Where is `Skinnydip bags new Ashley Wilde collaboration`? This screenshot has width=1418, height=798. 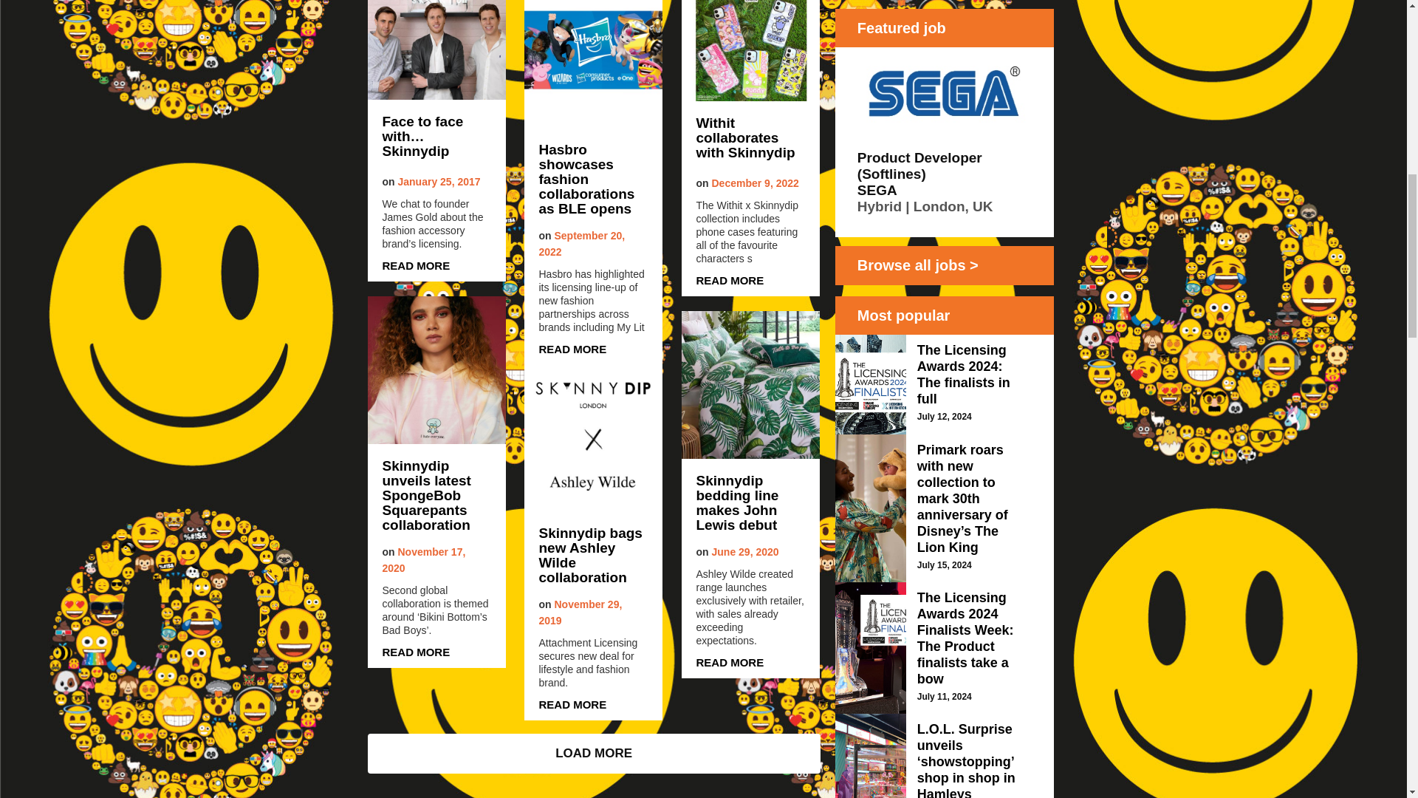
Skinnydip bags new Ashley Wilde collaboration is located at coordinates (593, 555).